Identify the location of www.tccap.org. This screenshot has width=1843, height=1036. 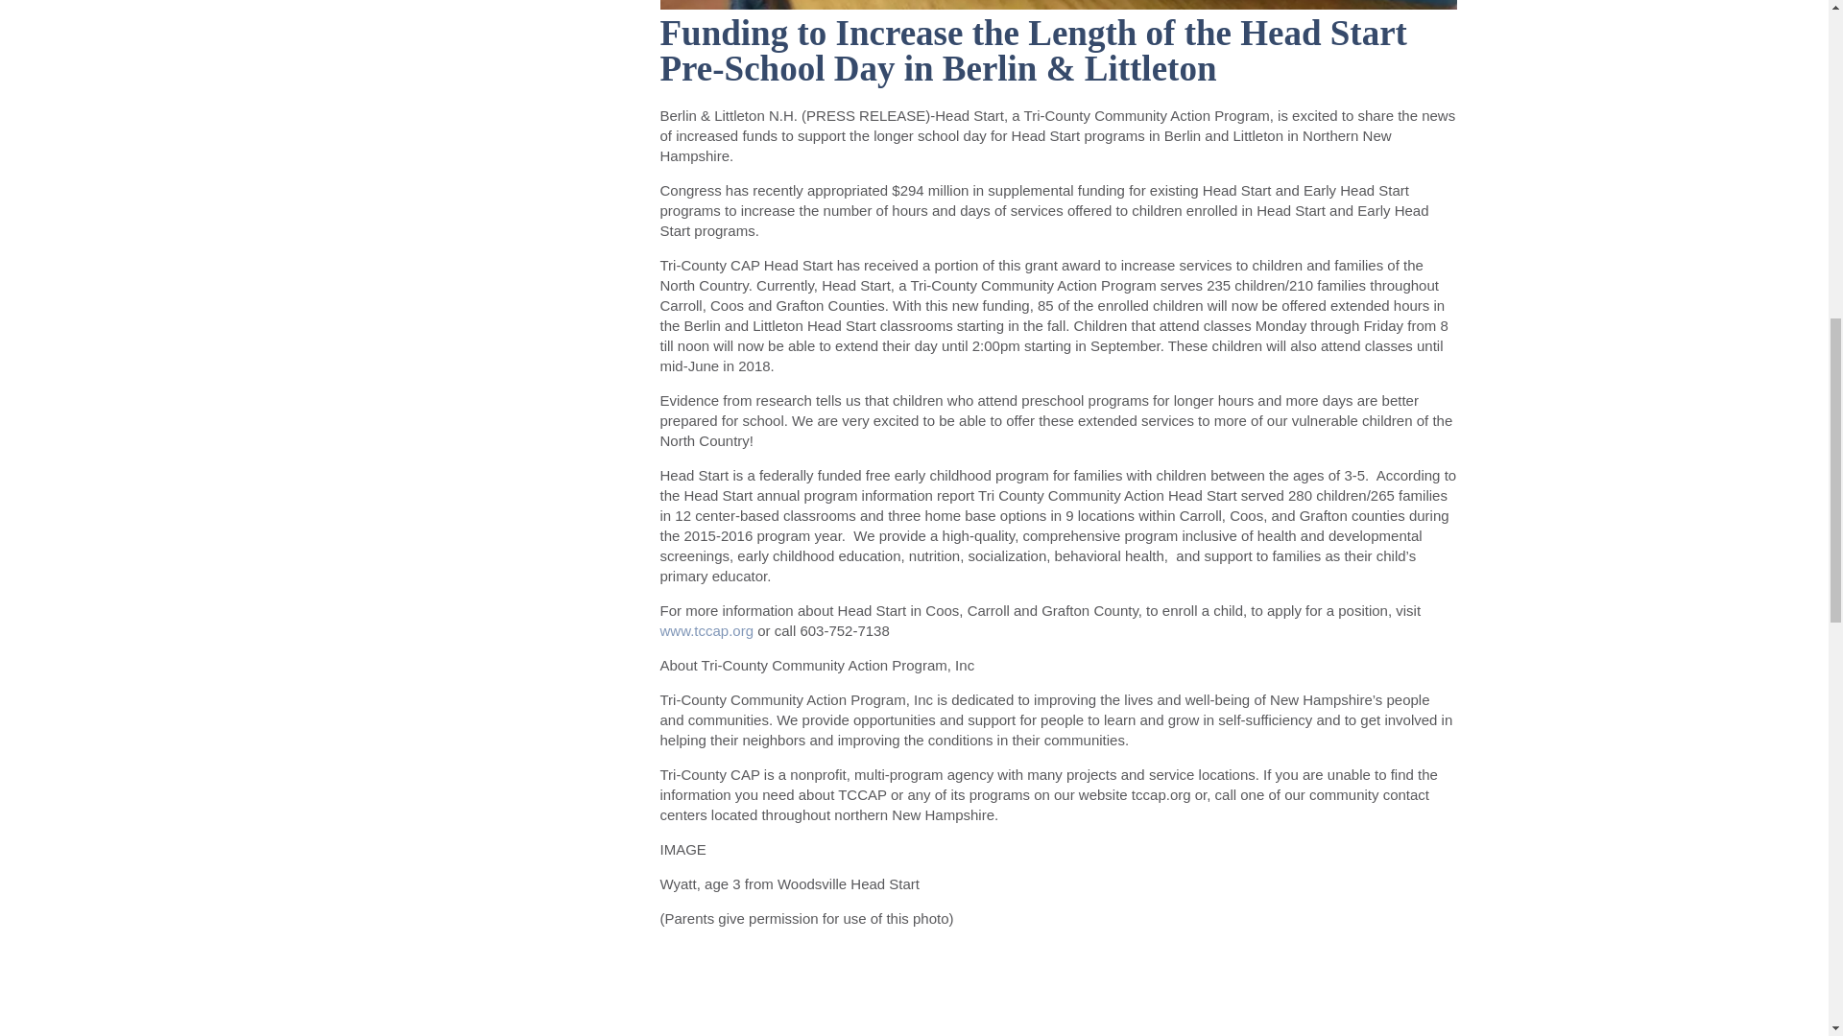
(706, 631).